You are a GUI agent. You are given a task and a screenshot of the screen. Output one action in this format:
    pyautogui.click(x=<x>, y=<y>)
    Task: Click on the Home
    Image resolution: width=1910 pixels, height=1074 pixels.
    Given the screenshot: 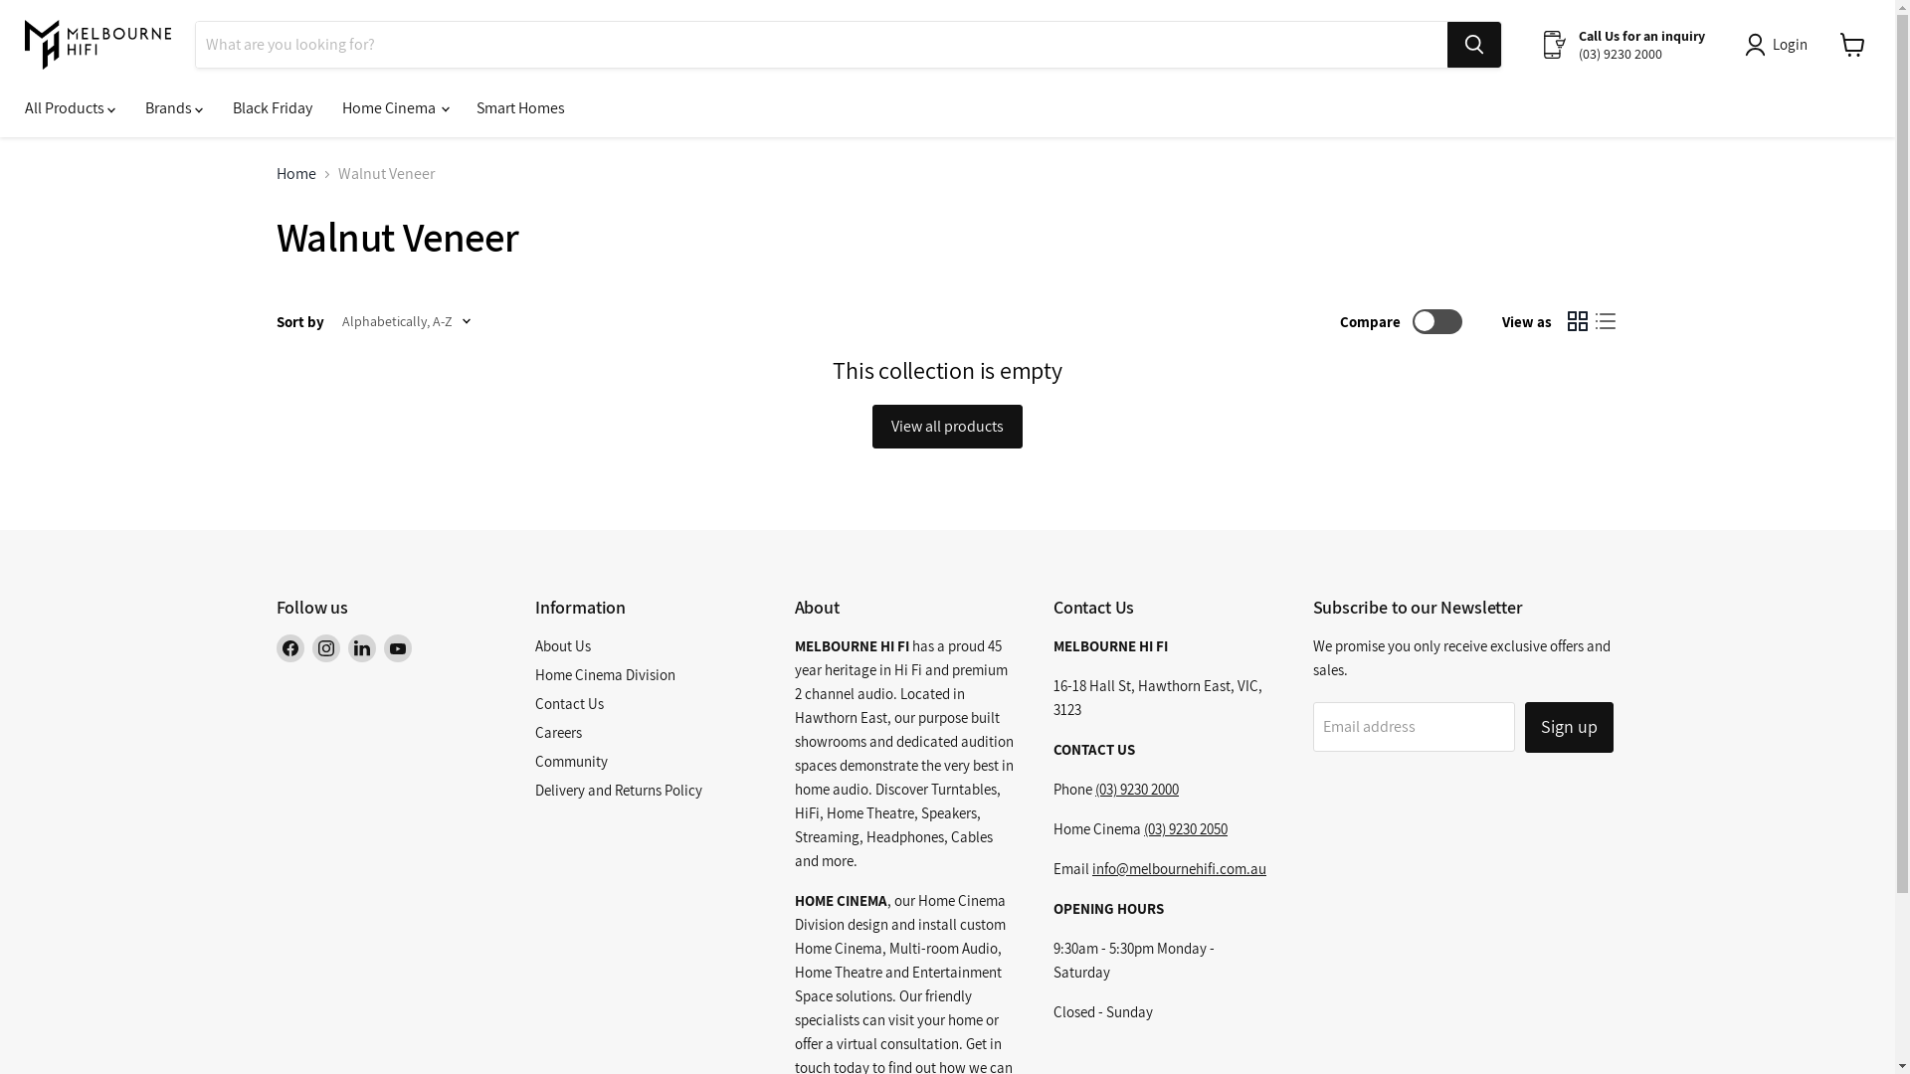 What is the action you would take?
    pyautogui.click(x=296, y=174)
    